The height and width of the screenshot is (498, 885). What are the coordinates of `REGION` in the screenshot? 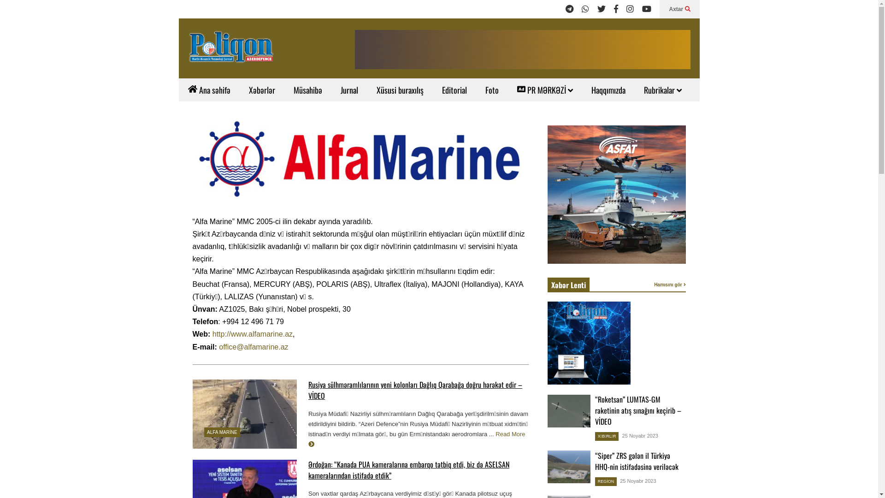 It's located at (606, 481).